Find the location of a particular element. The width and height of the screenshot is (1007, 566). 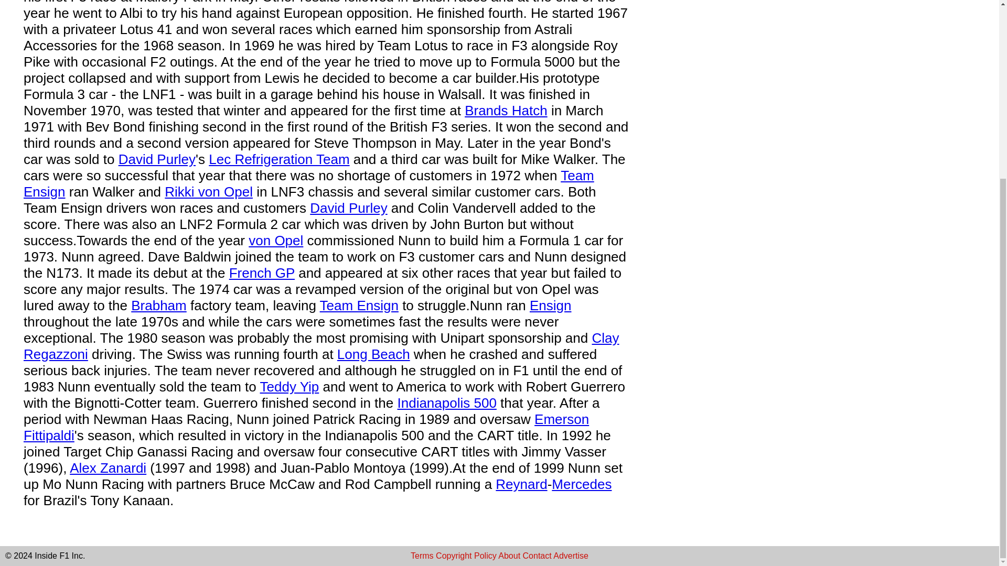

Teddy Yip is located at coordinates (290, 386).